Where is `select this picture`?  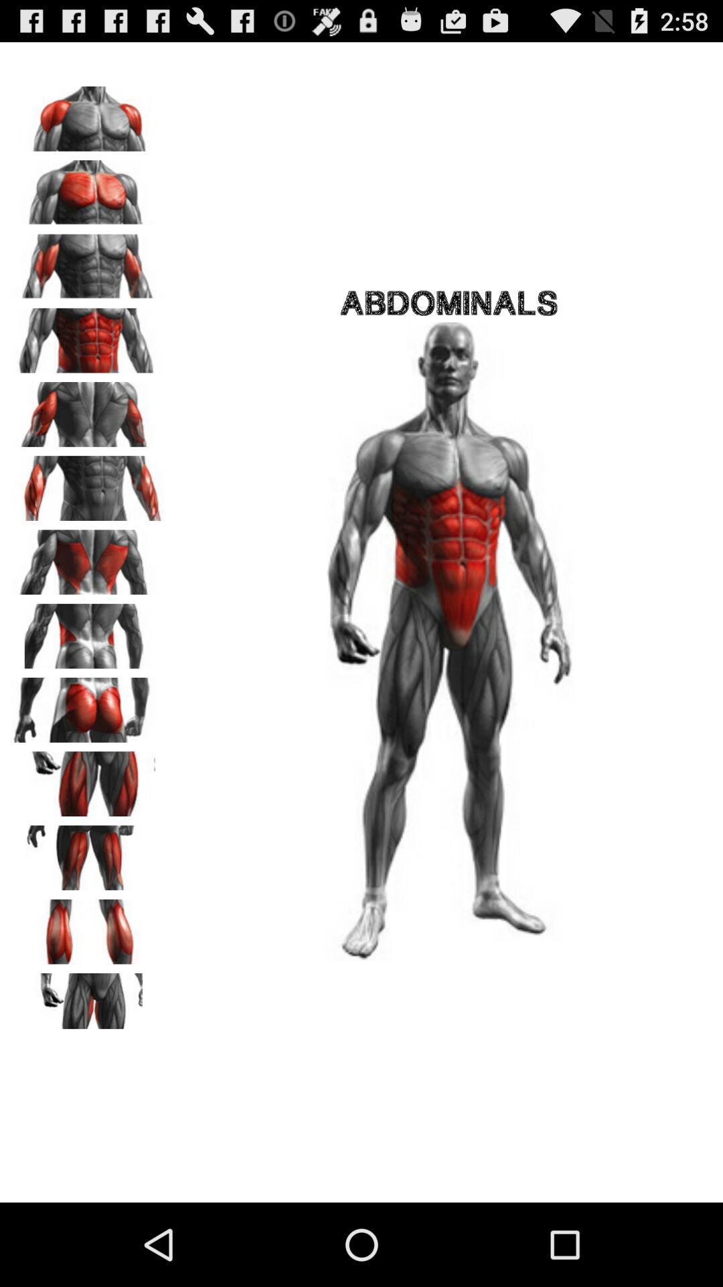 select this picture is located at coordinates (88, 631).